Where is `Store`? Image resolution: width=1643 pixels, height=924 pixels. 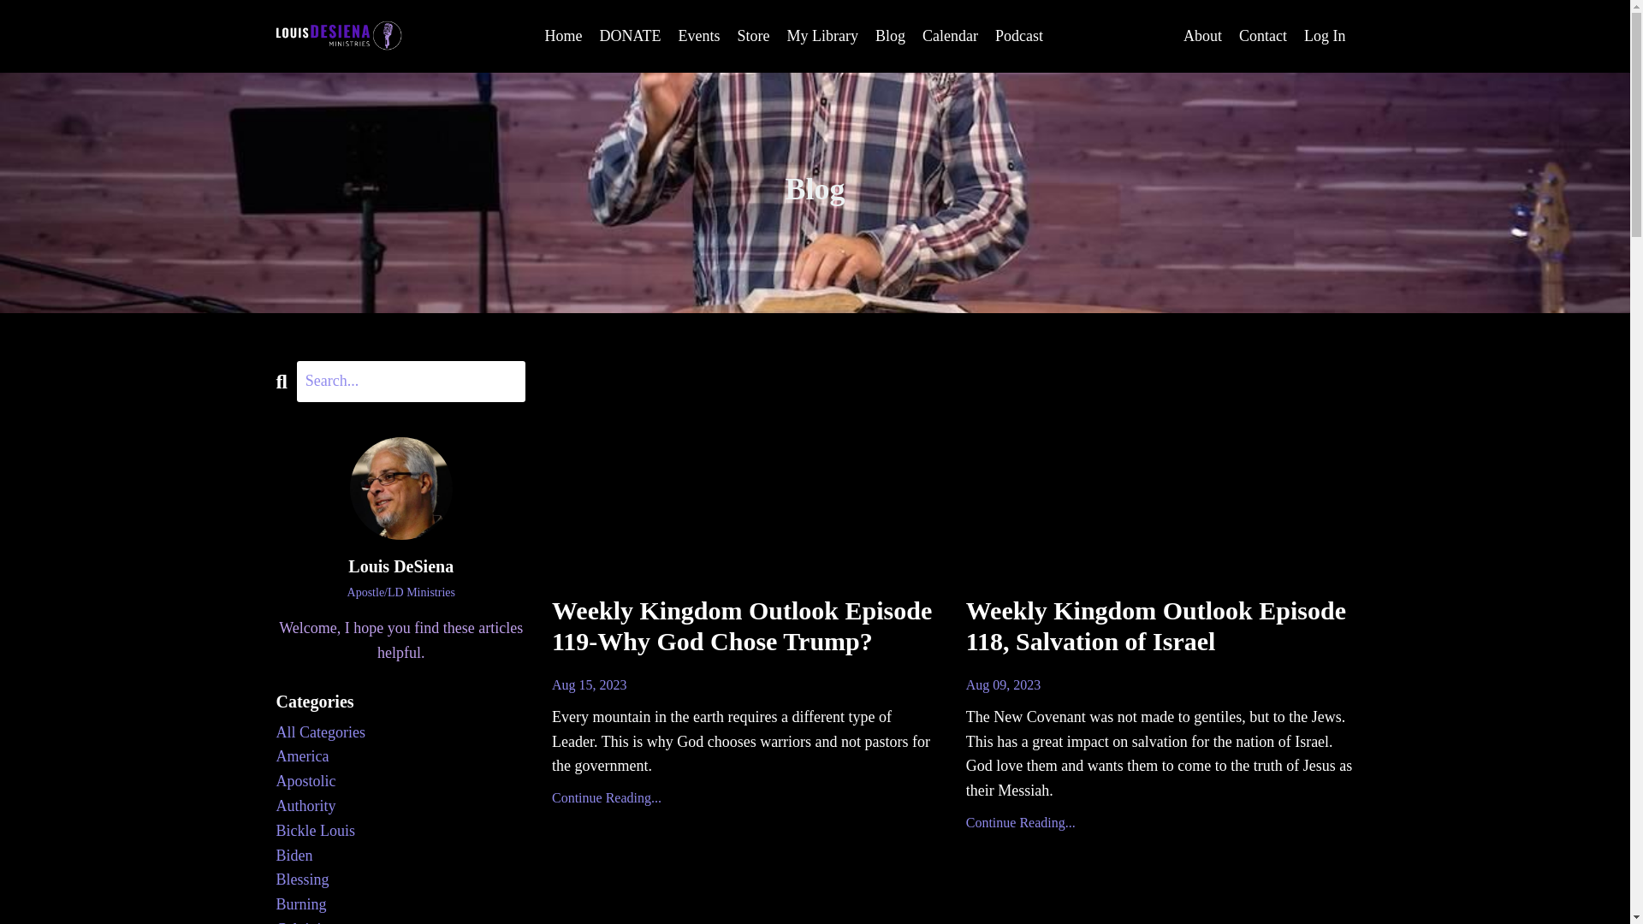
Store is located at coordinates (754, 36).